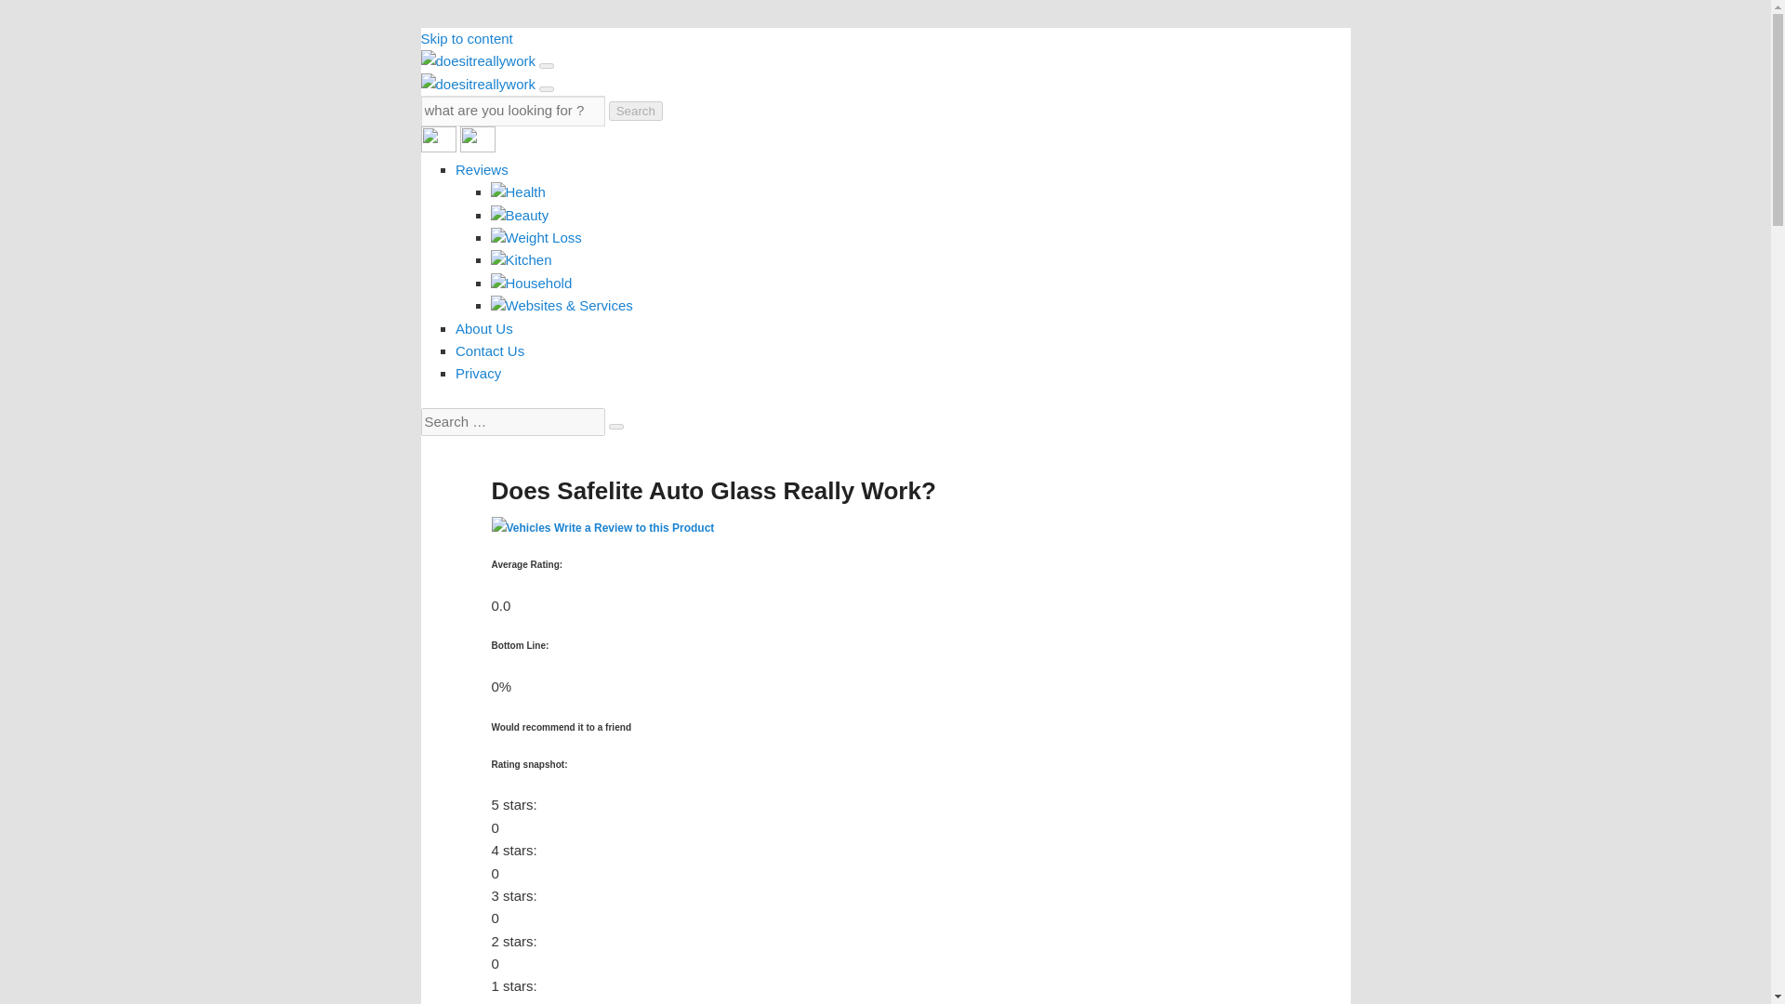  I want to click on Skip to content, so click(466, 38).